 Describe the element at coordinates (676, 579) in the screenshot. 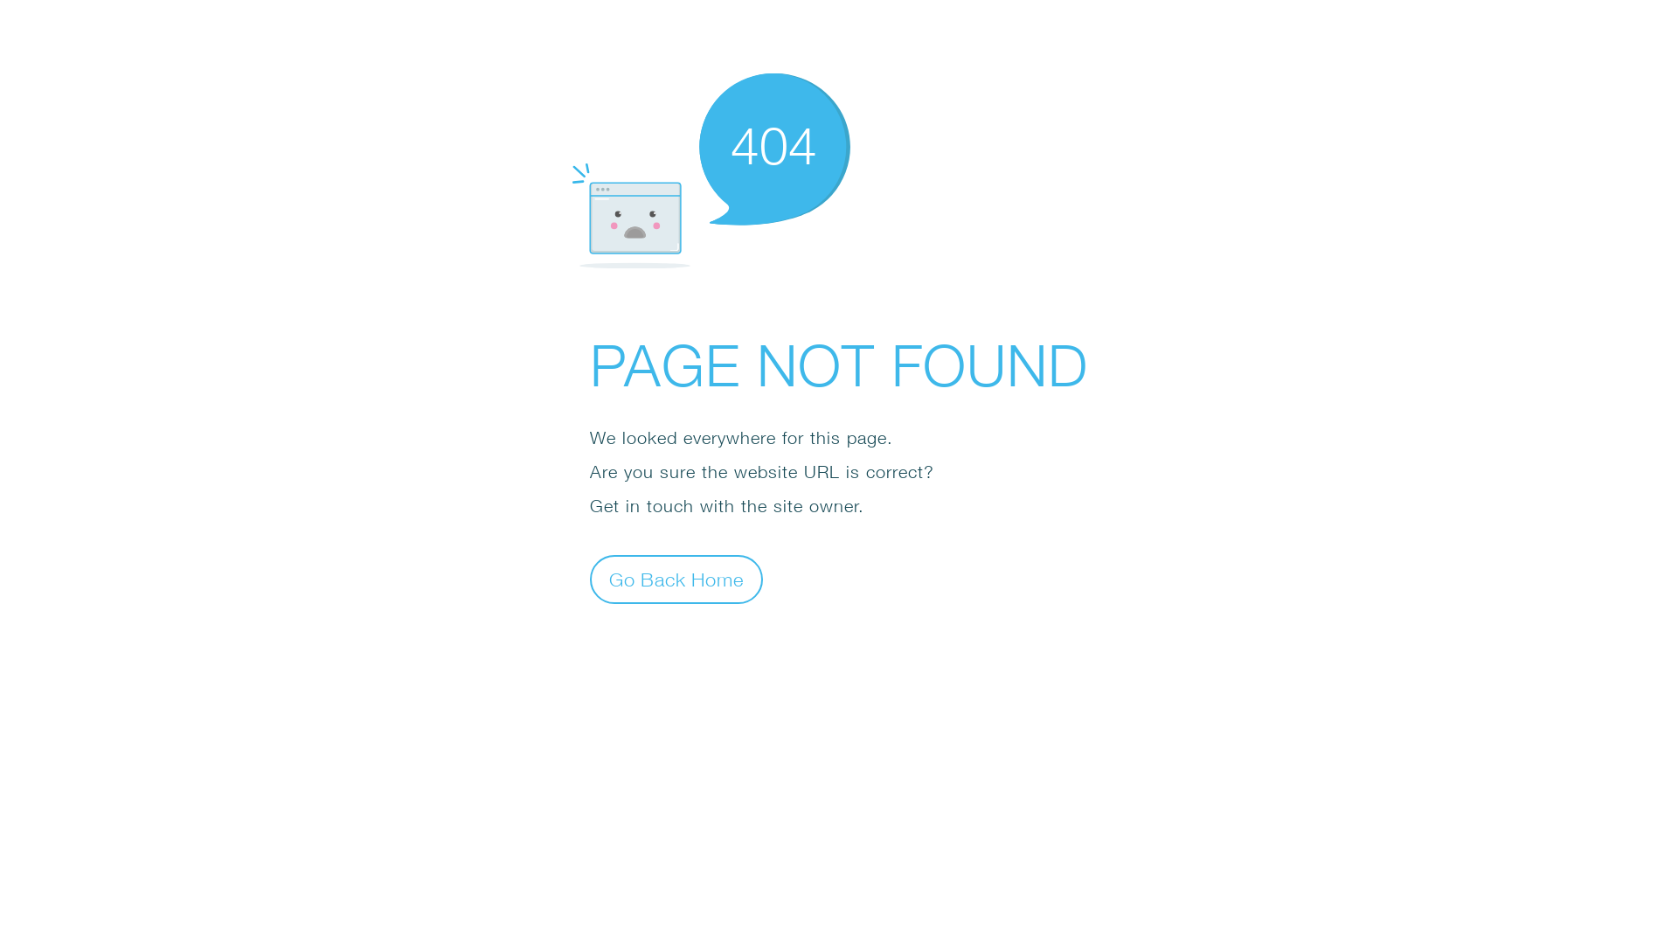

I see `Go Back Home` at that location.